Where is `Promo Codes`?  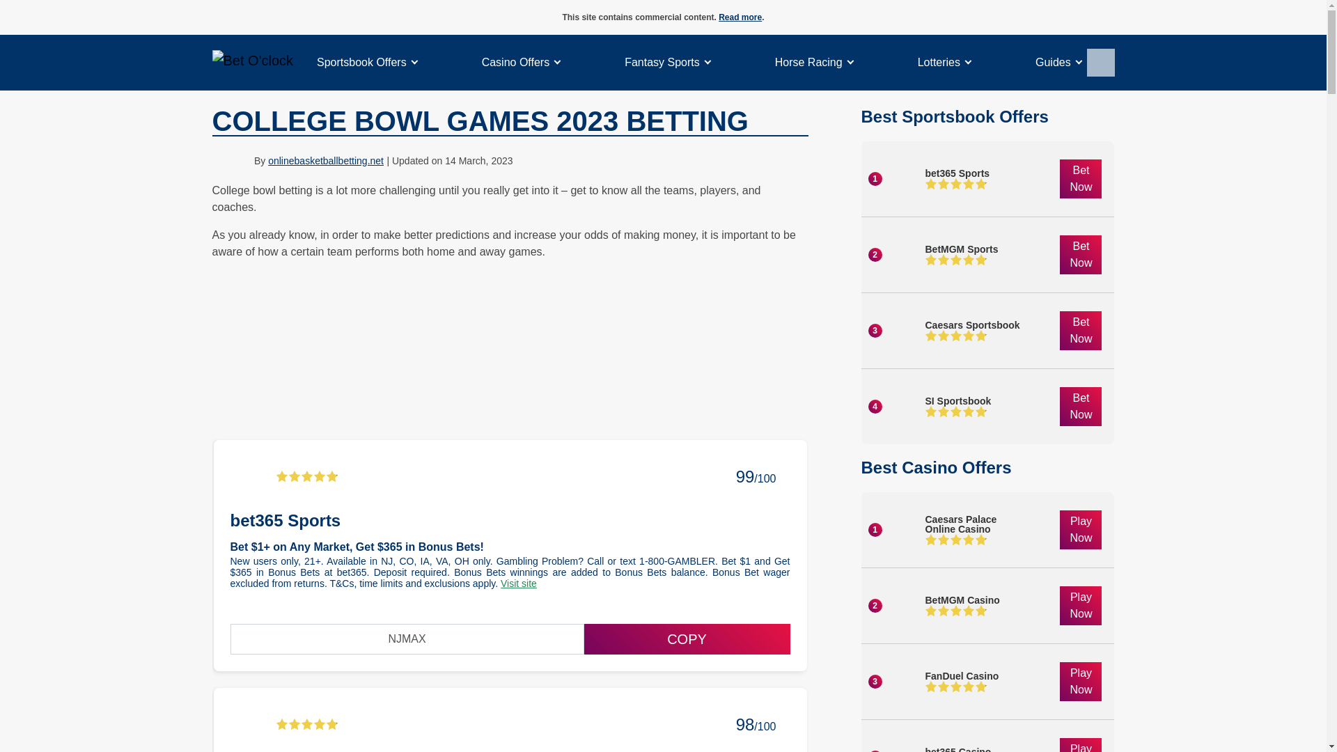
Promo Codes is located at coordinates (361, 63).